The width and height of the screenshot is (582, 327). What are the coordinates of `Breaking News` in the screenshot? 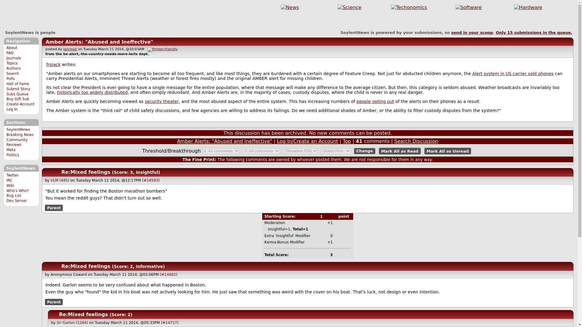 It's located at (20, 135).